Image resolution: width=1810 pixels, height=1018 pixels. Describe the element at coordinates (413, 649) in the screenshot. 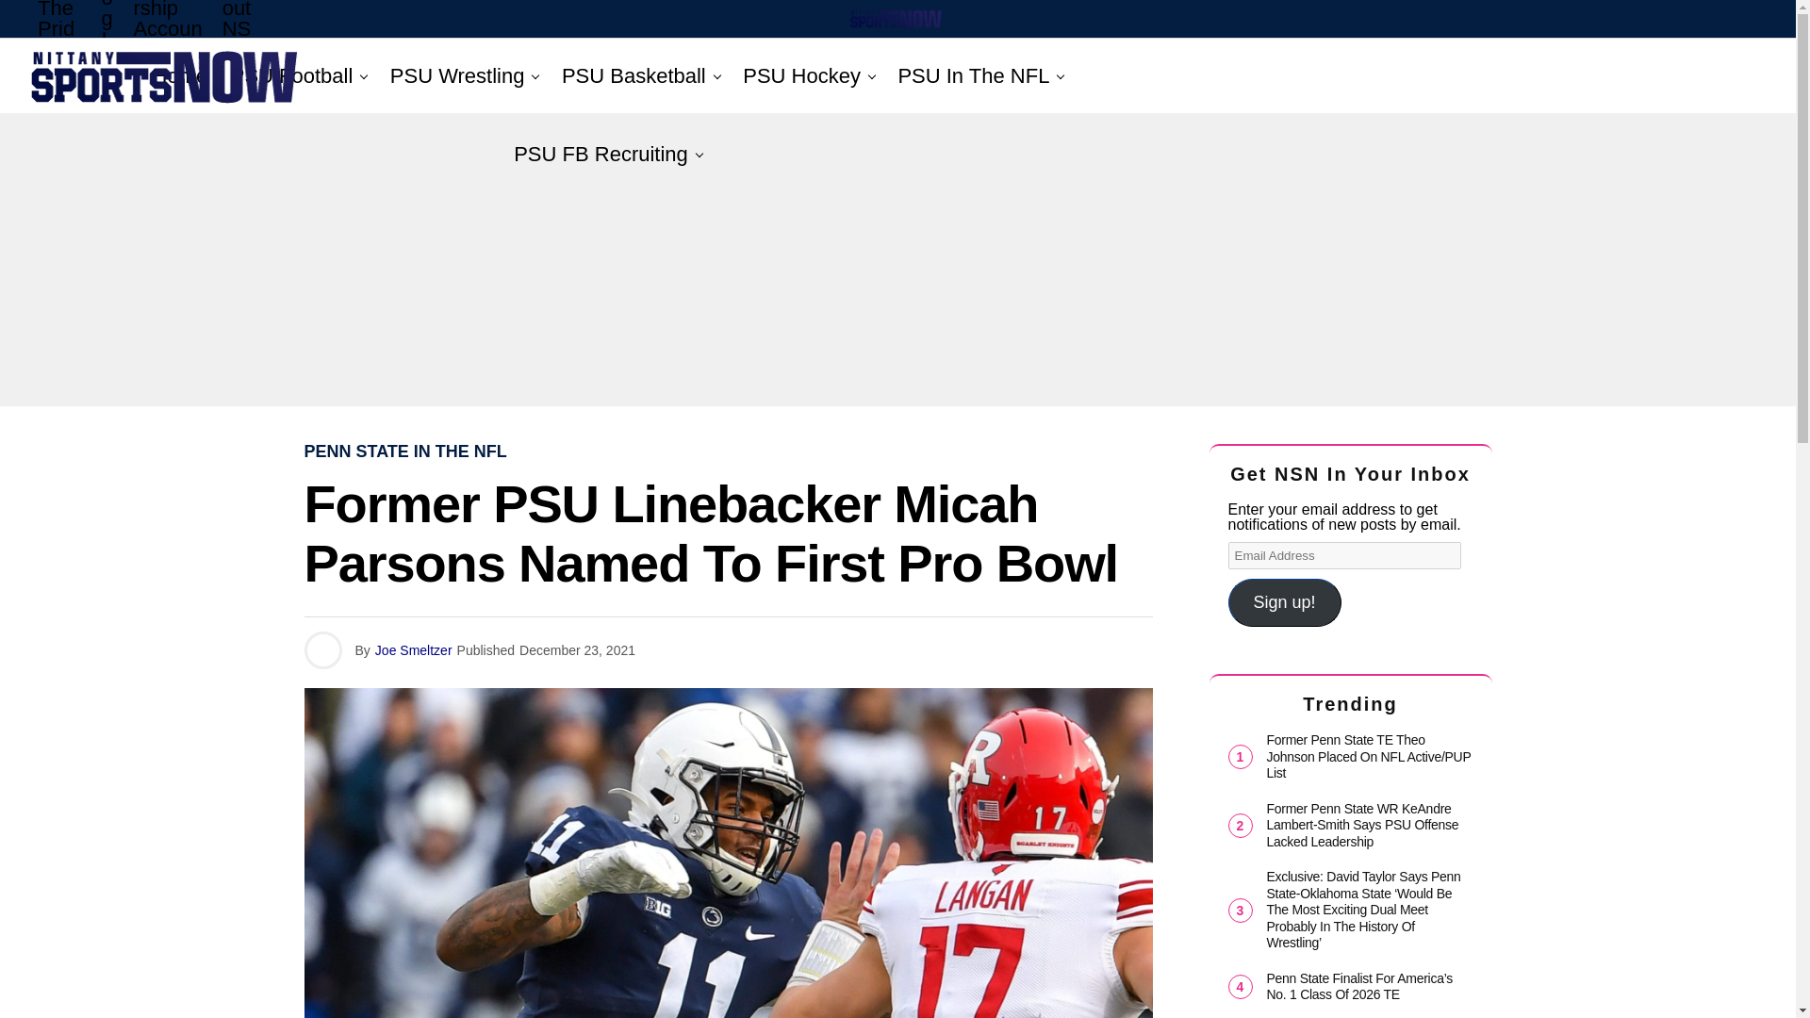

I see `Posts by Joe Smeltzer` at that location.